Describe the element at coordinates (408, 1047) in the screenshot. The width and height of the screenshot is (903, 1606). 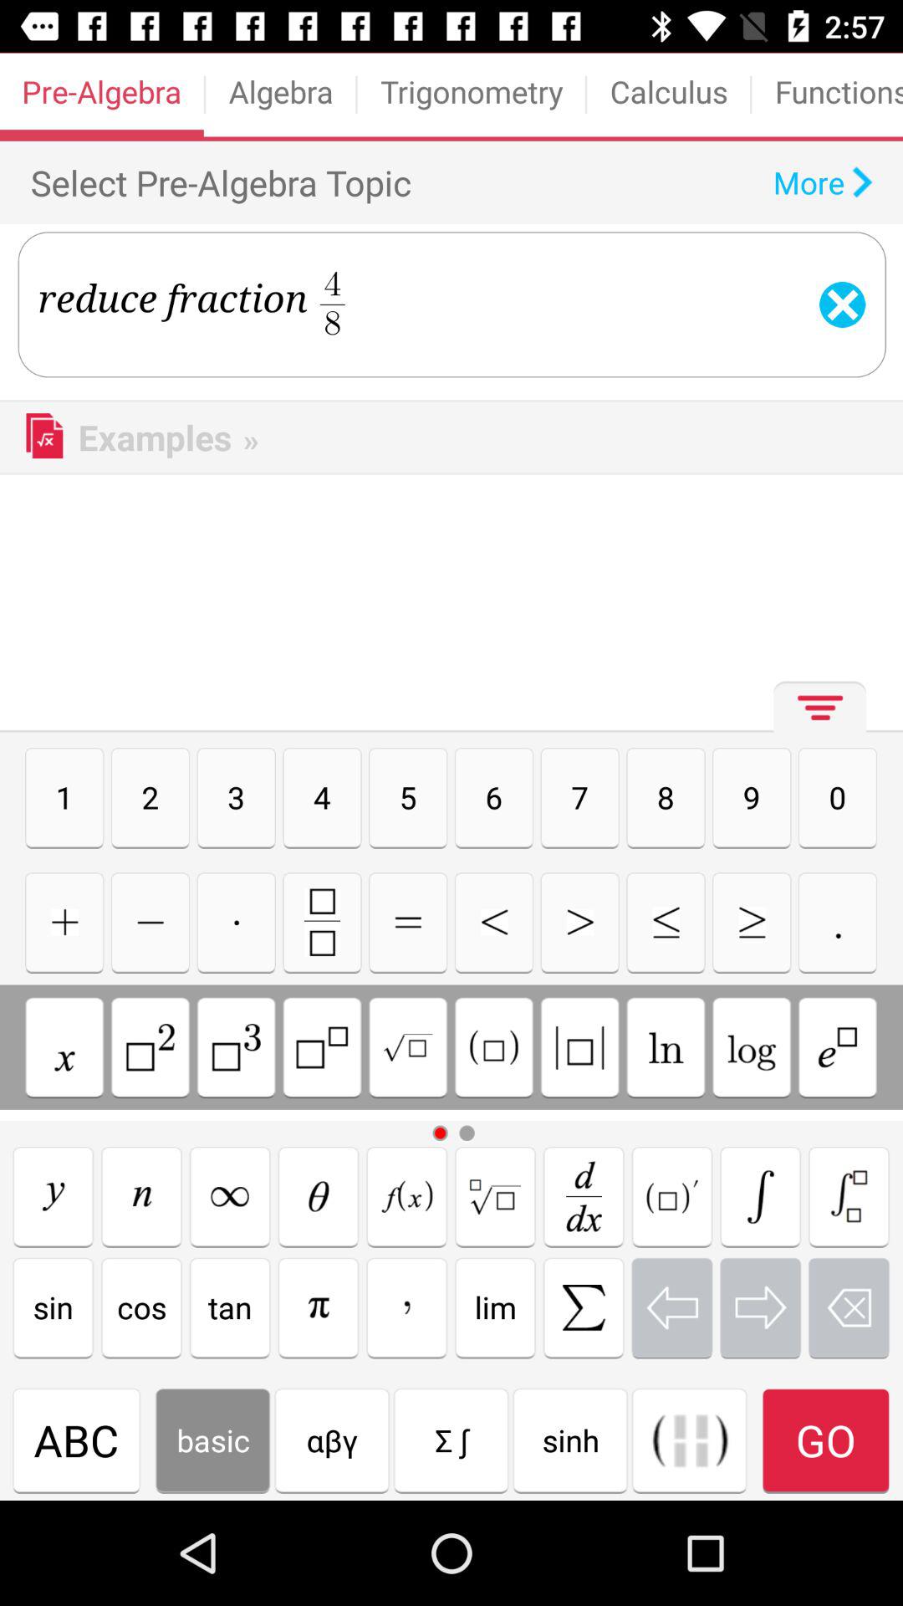
I see `select square root notation` at that location.